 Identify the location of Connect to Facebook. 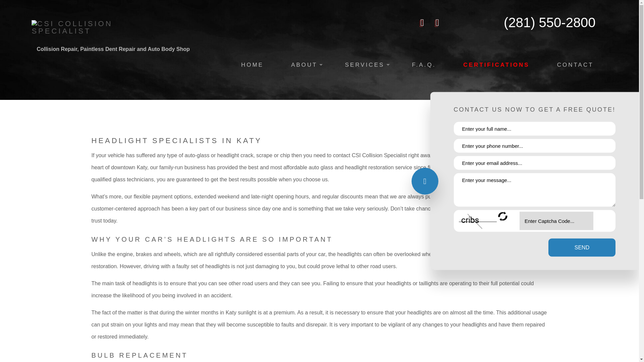
(422, 23).